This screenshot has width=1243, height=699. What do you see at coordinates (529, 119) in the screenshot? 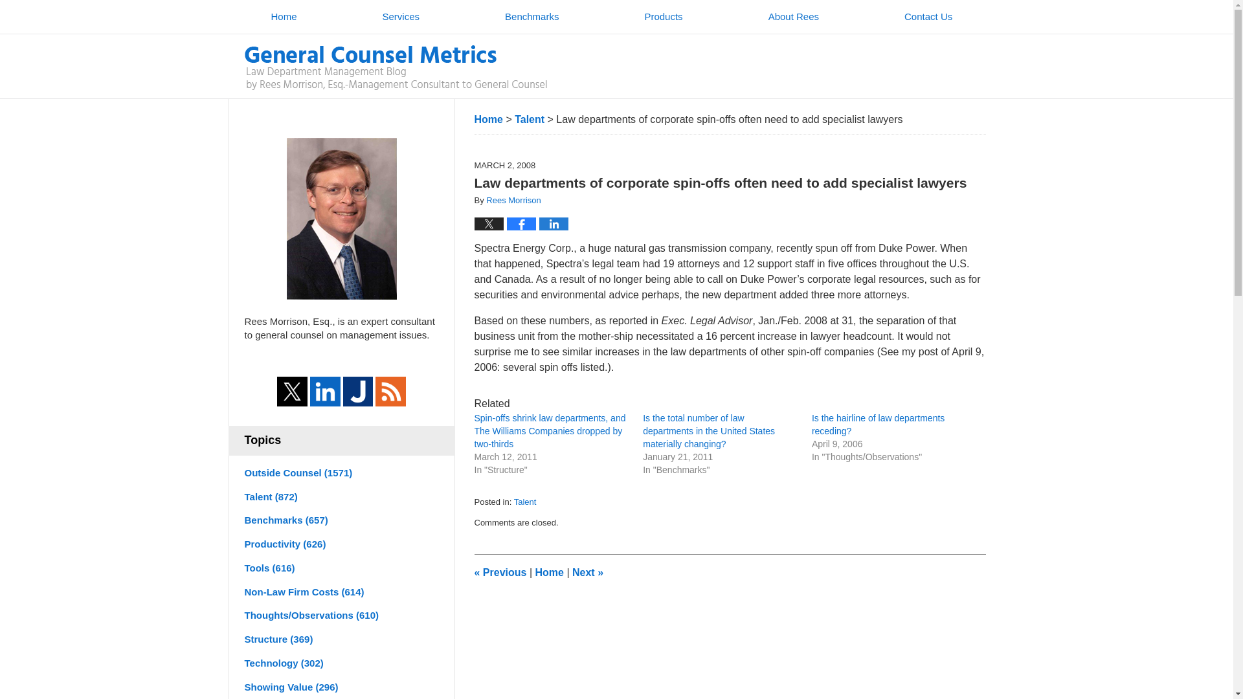
I see `Talent` at bounding box center [529, 119].